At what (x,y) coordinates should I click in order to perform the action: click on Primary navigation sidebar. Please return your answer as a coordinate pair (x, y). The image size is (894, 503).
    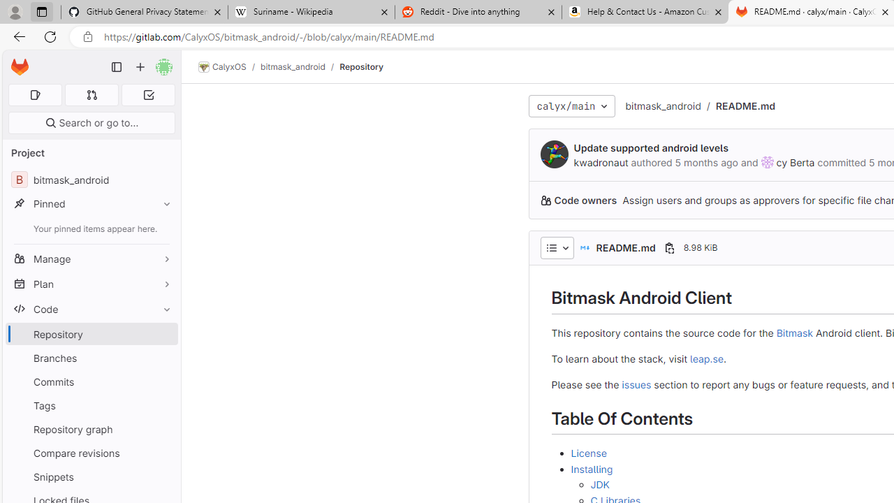
    Looking at the image, I should click on (117, 67).